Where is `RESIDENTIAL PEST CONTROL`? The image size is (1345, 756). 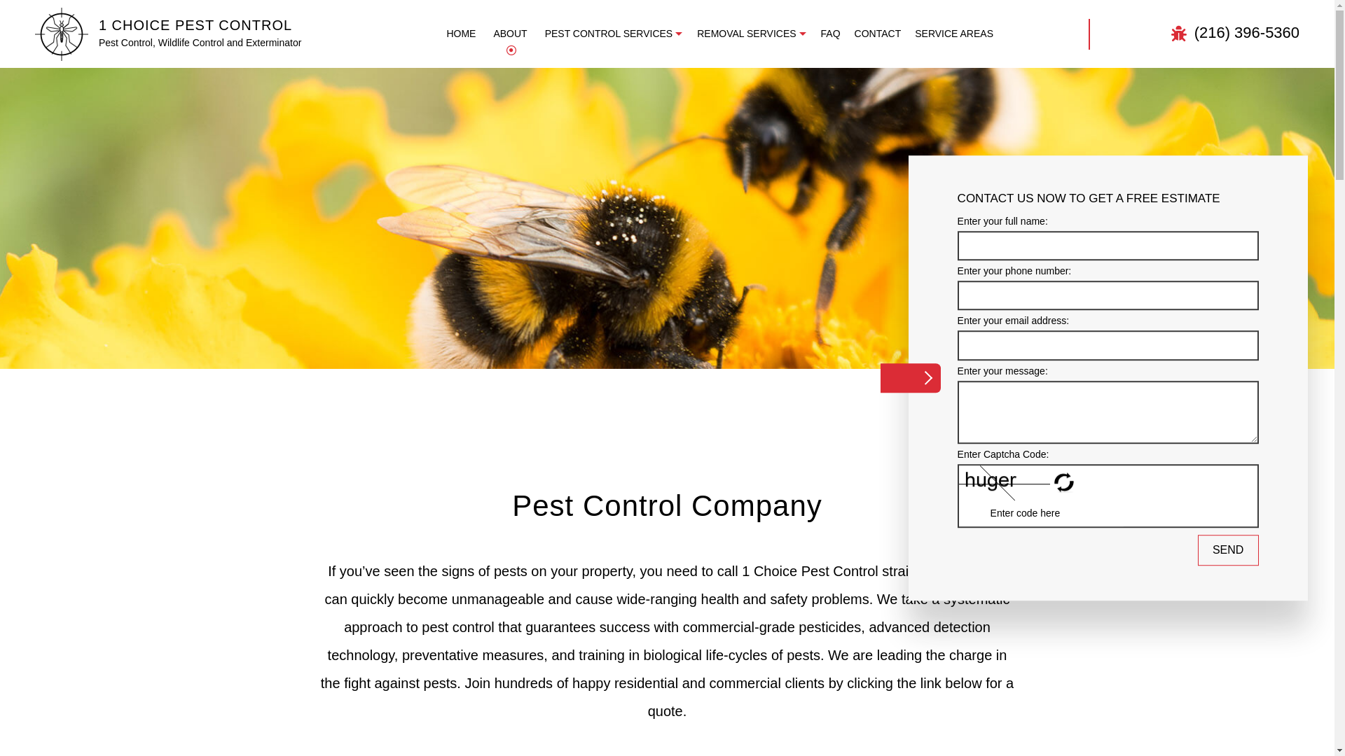
RESIDENTIAL PEST CONTROL is located at coordinates (684, 225).